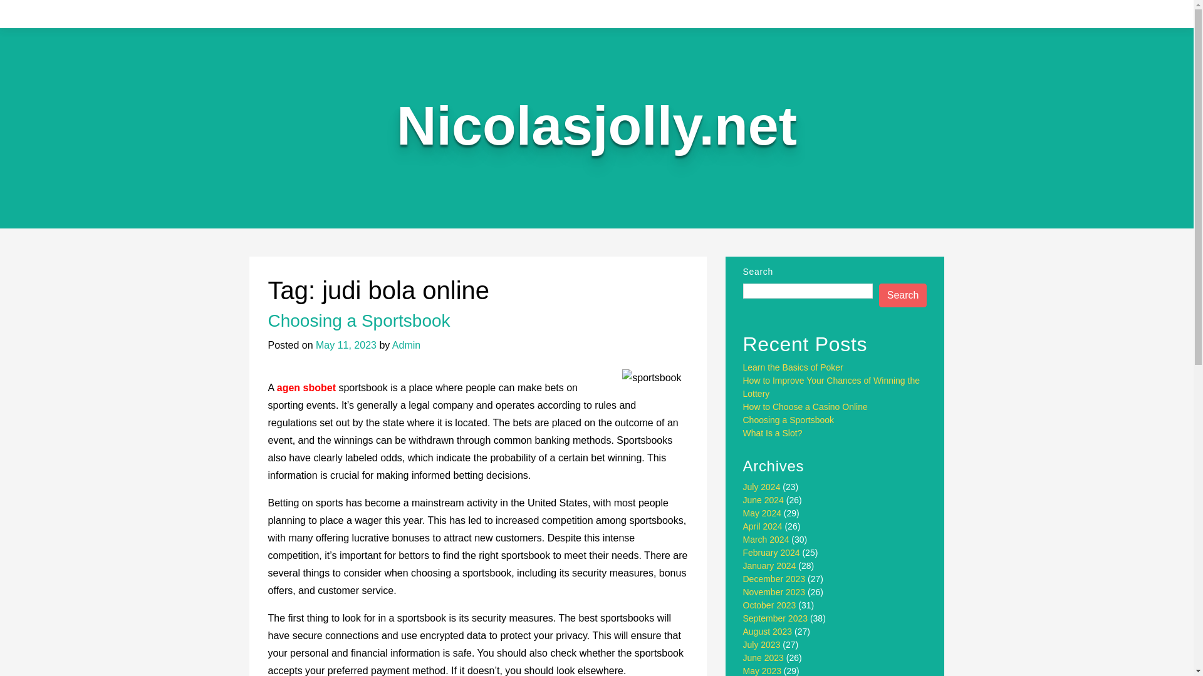  Describe the element at coordinates (763, 526) in the screenshot. I see `April 2024` at that location.